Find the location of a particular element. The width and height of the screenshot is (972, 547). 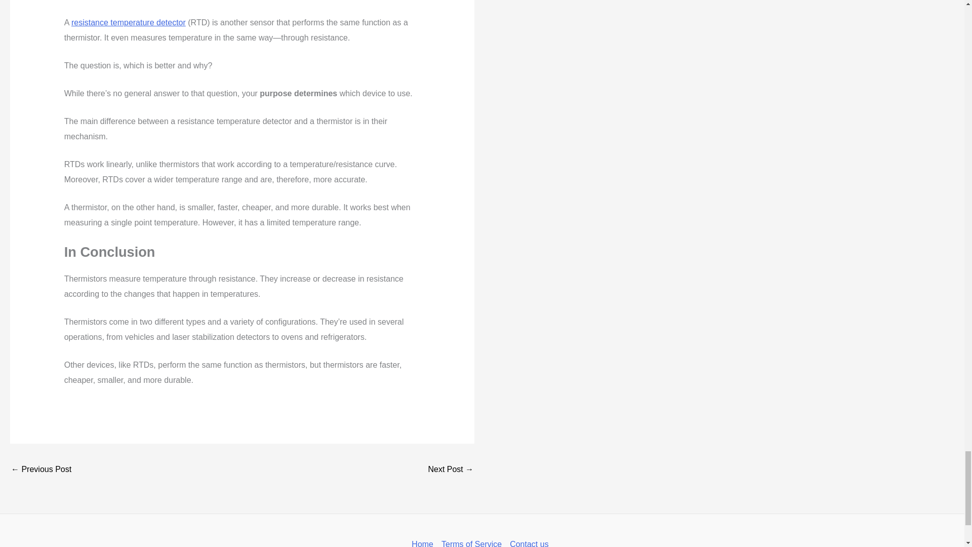

Terms of Service is located at coordinates (471, 542).